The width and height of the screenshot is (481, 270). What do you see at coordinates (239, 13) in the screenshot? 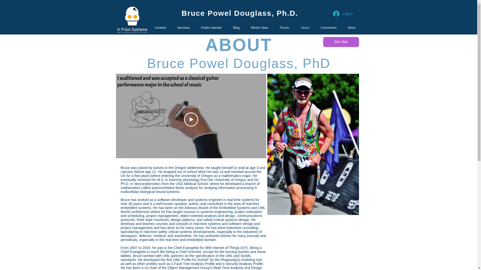
I see `Bruce Powel Douglass, Ph.D.` at bounding box center [239, 13].